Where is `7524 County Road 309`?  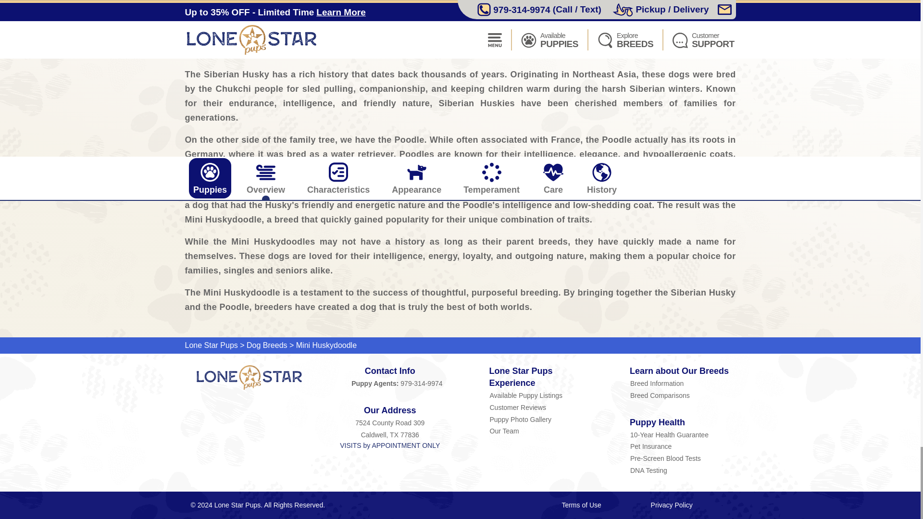 7524 County Road 309 is located at coordinates (390, 423).